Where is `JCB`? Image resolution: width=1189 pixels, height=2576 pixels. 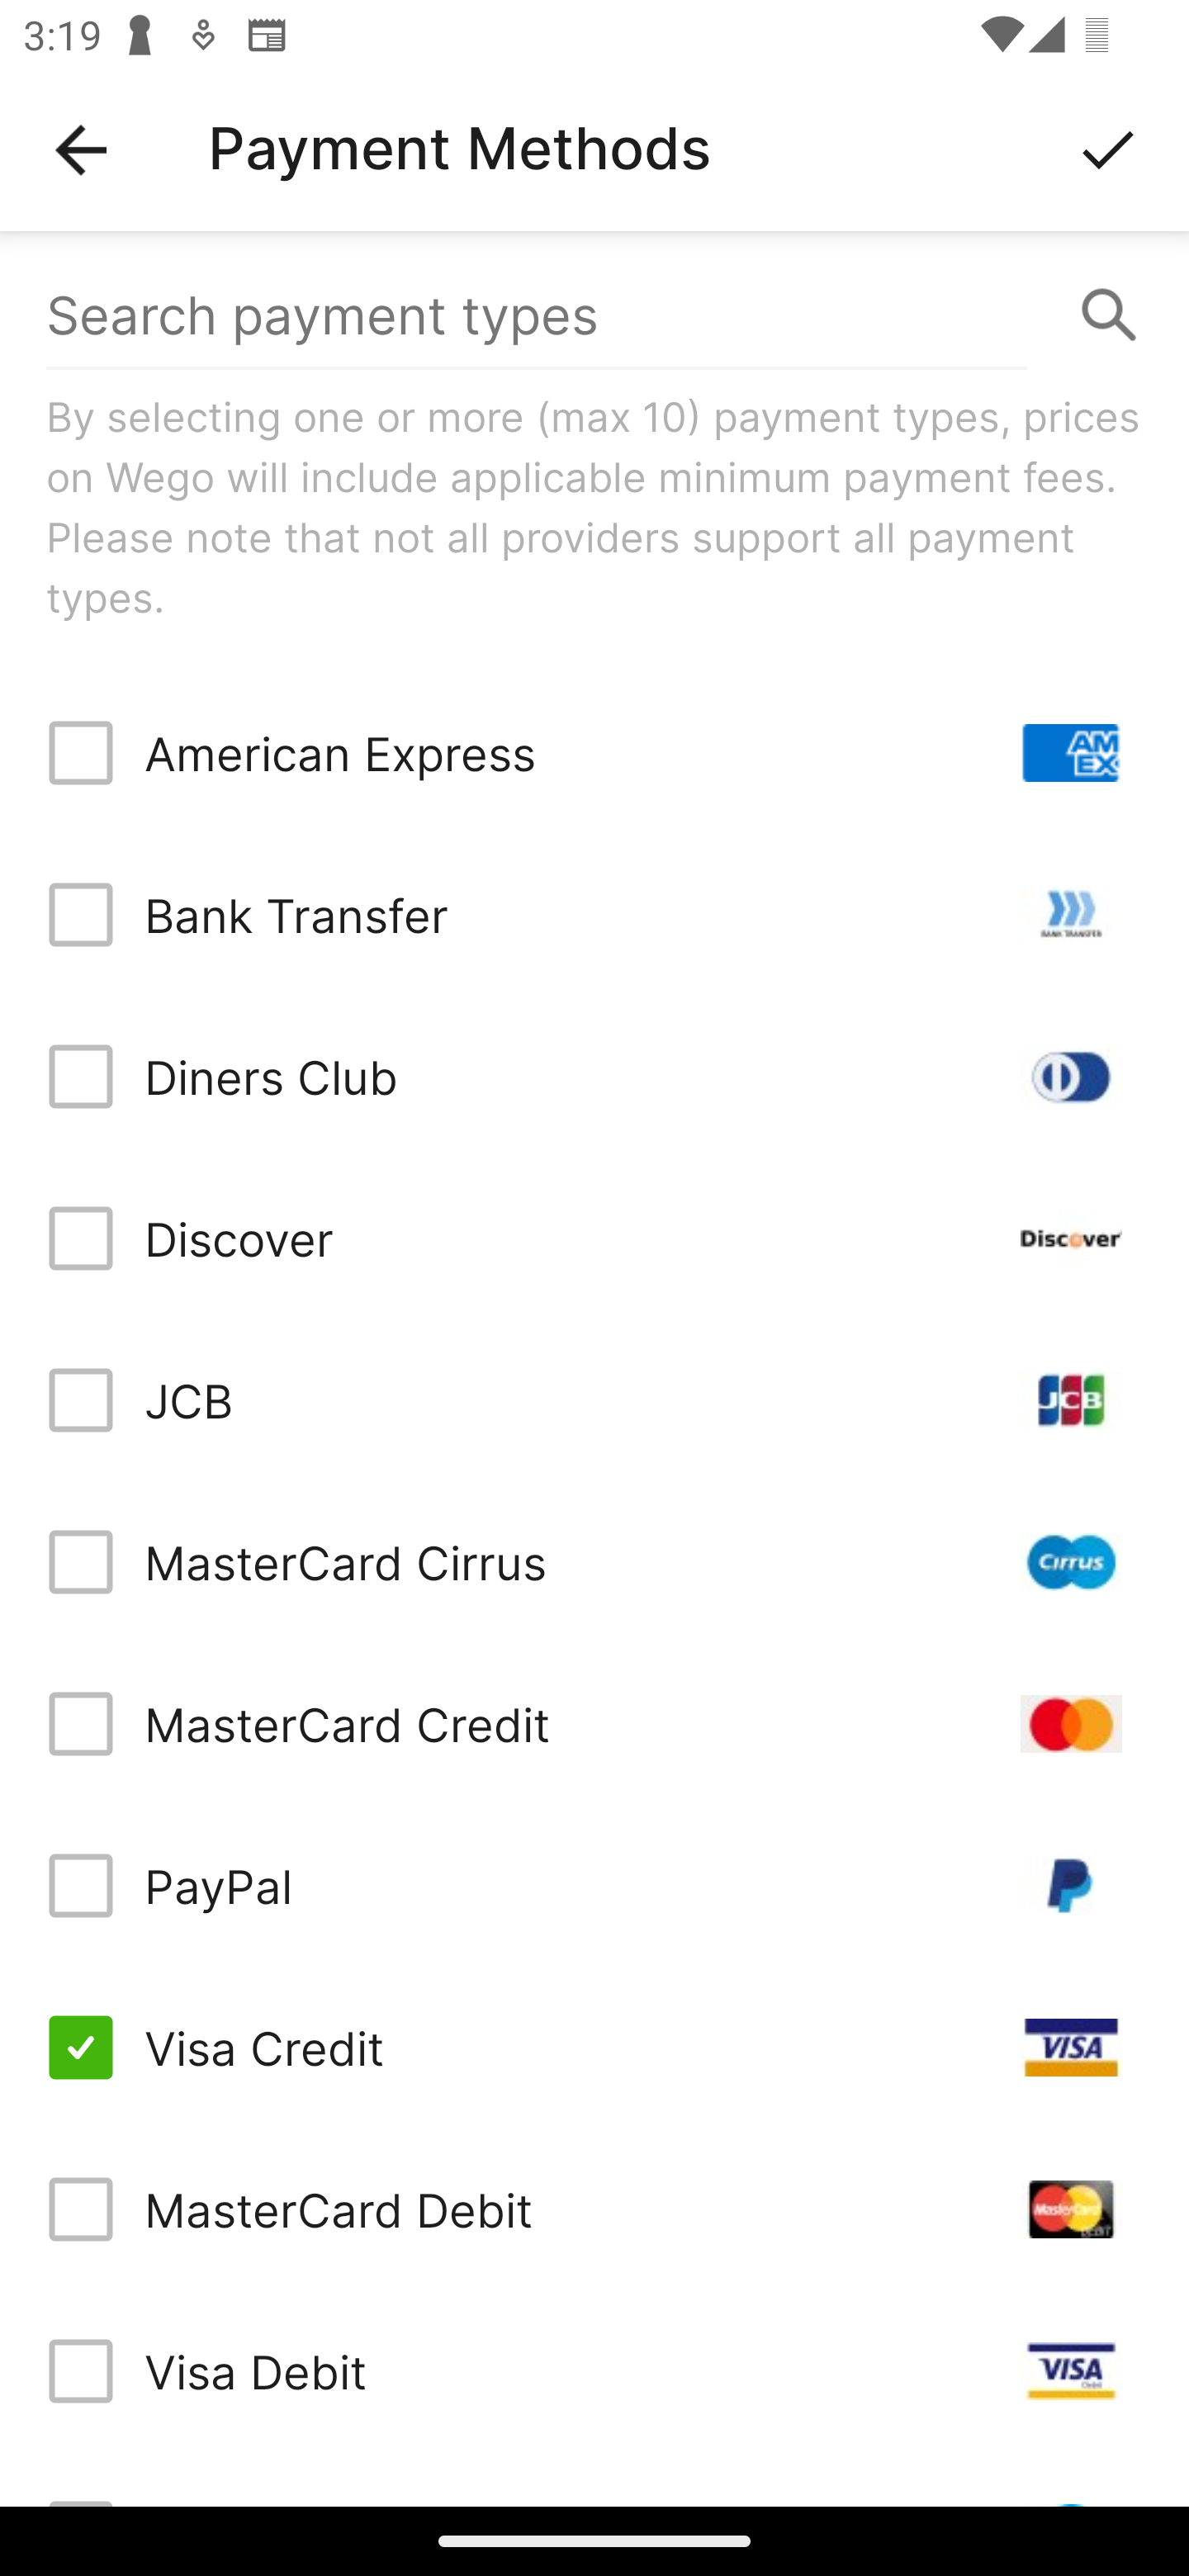 JCB is located at coordinates (594, 1399).